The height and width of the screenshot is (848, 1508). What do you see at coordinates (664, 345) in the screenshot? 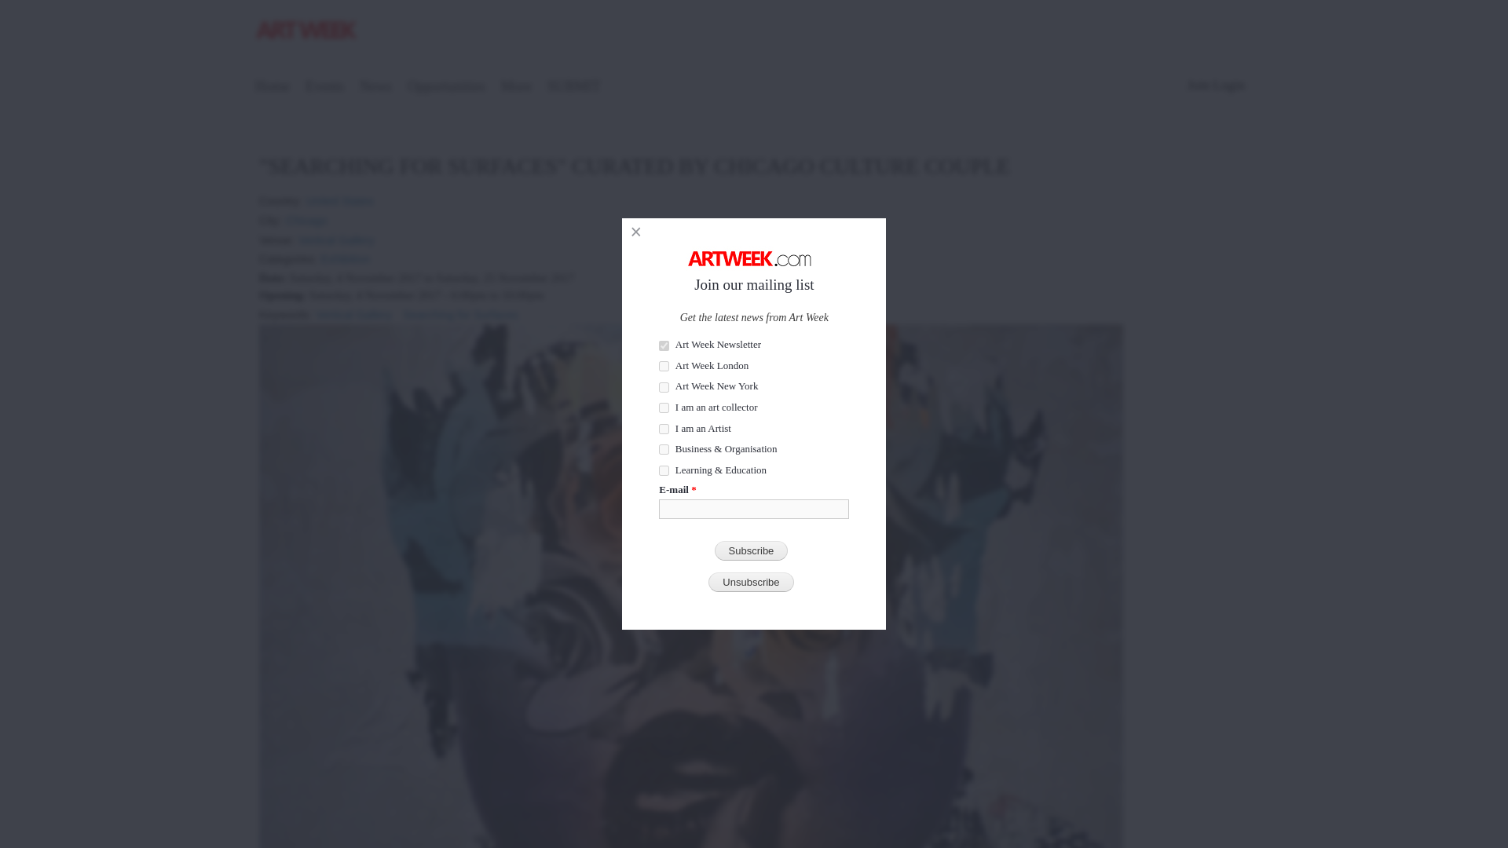
I see `729` at bounding box center [664, 345].